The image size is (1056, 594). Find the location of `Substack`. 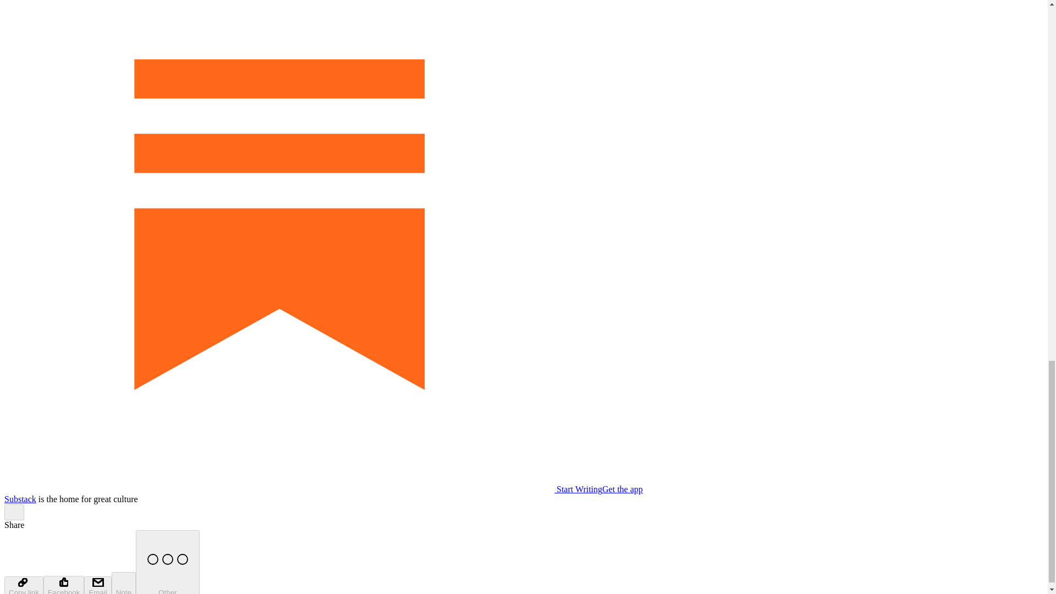

Substack is located at coordinates (20, 498).